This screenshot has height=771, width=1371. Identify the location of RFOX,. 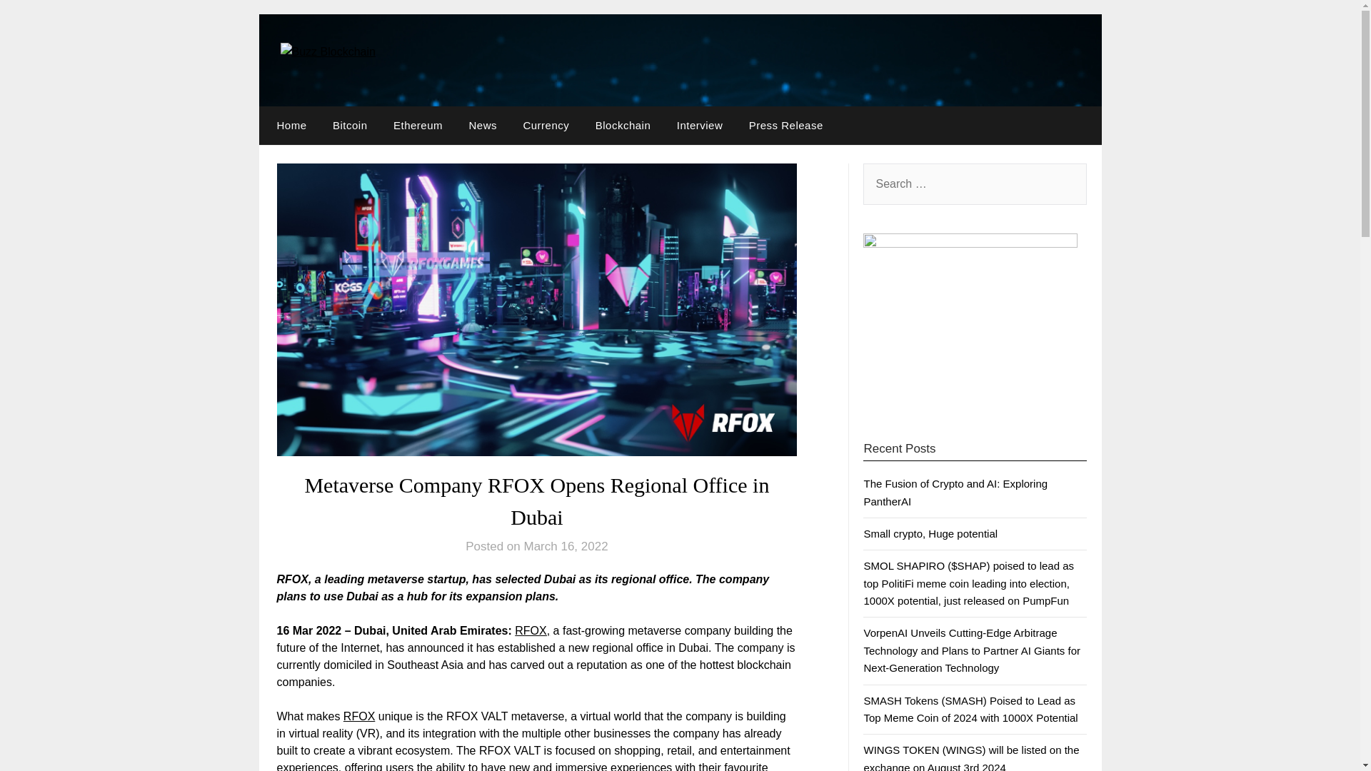
(532, 630).